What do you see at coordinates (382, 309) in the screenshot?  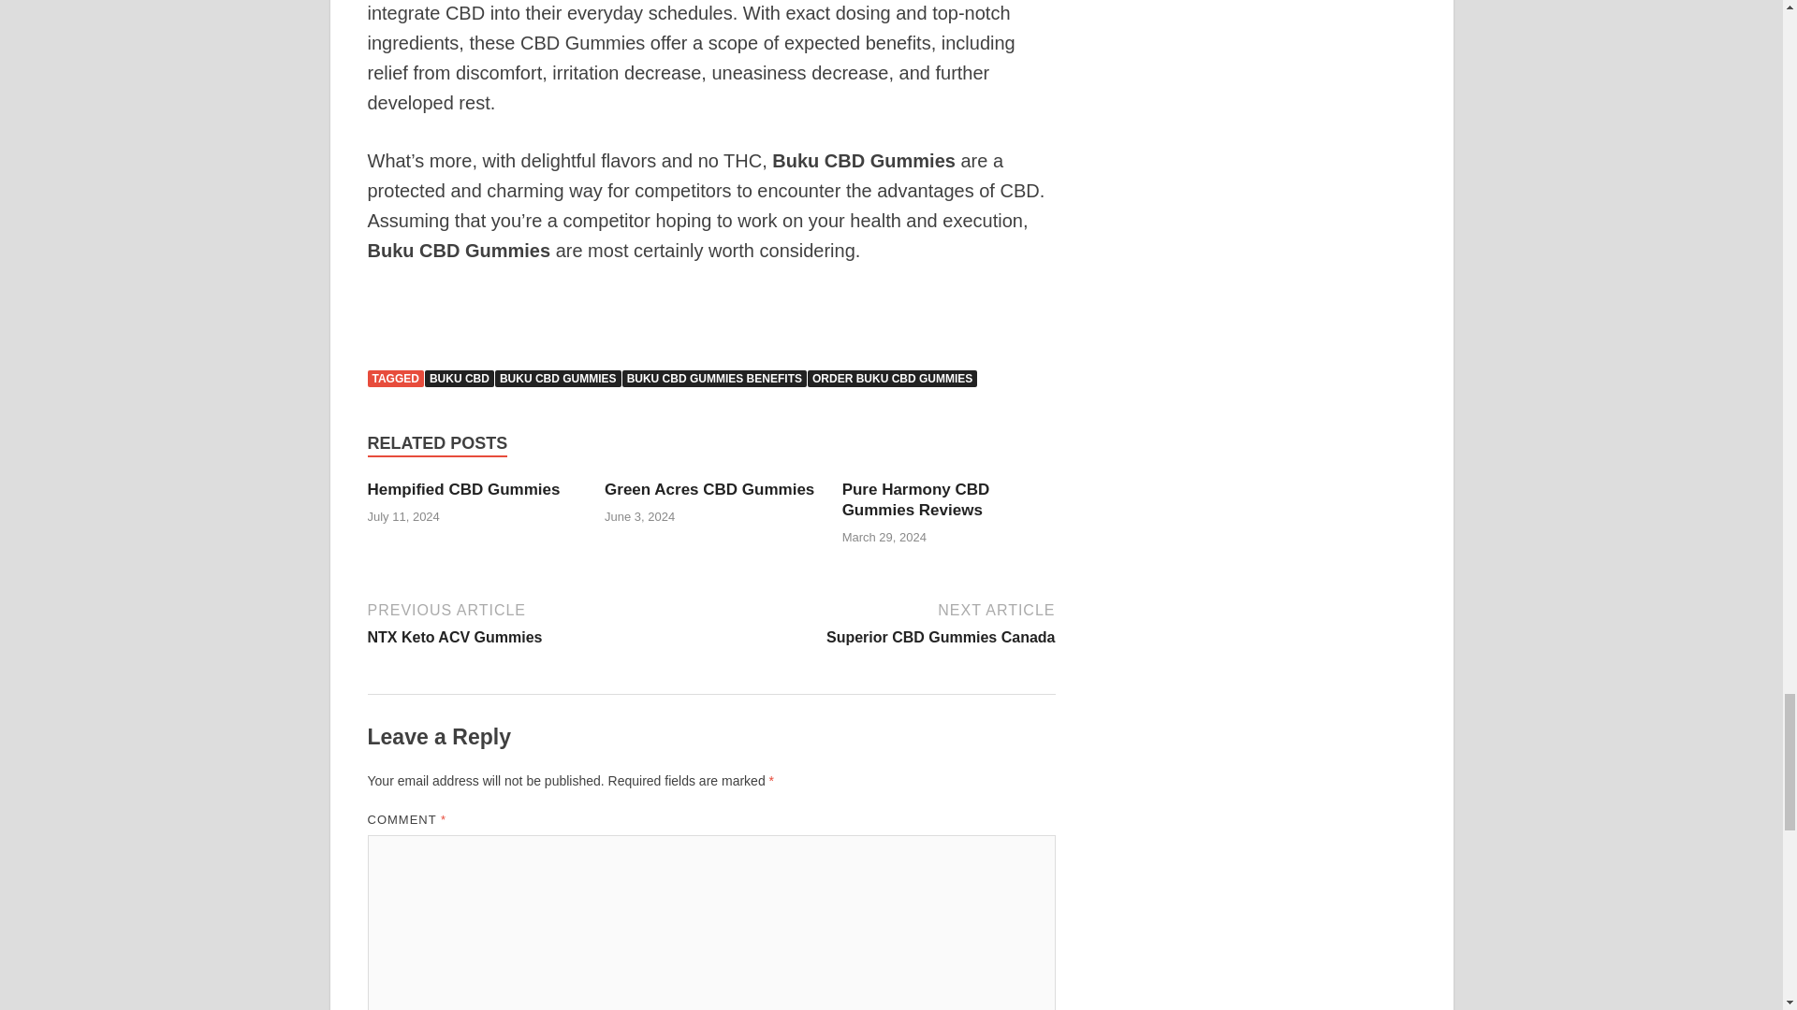 I see `Buy` at bounding box center [382, 309].